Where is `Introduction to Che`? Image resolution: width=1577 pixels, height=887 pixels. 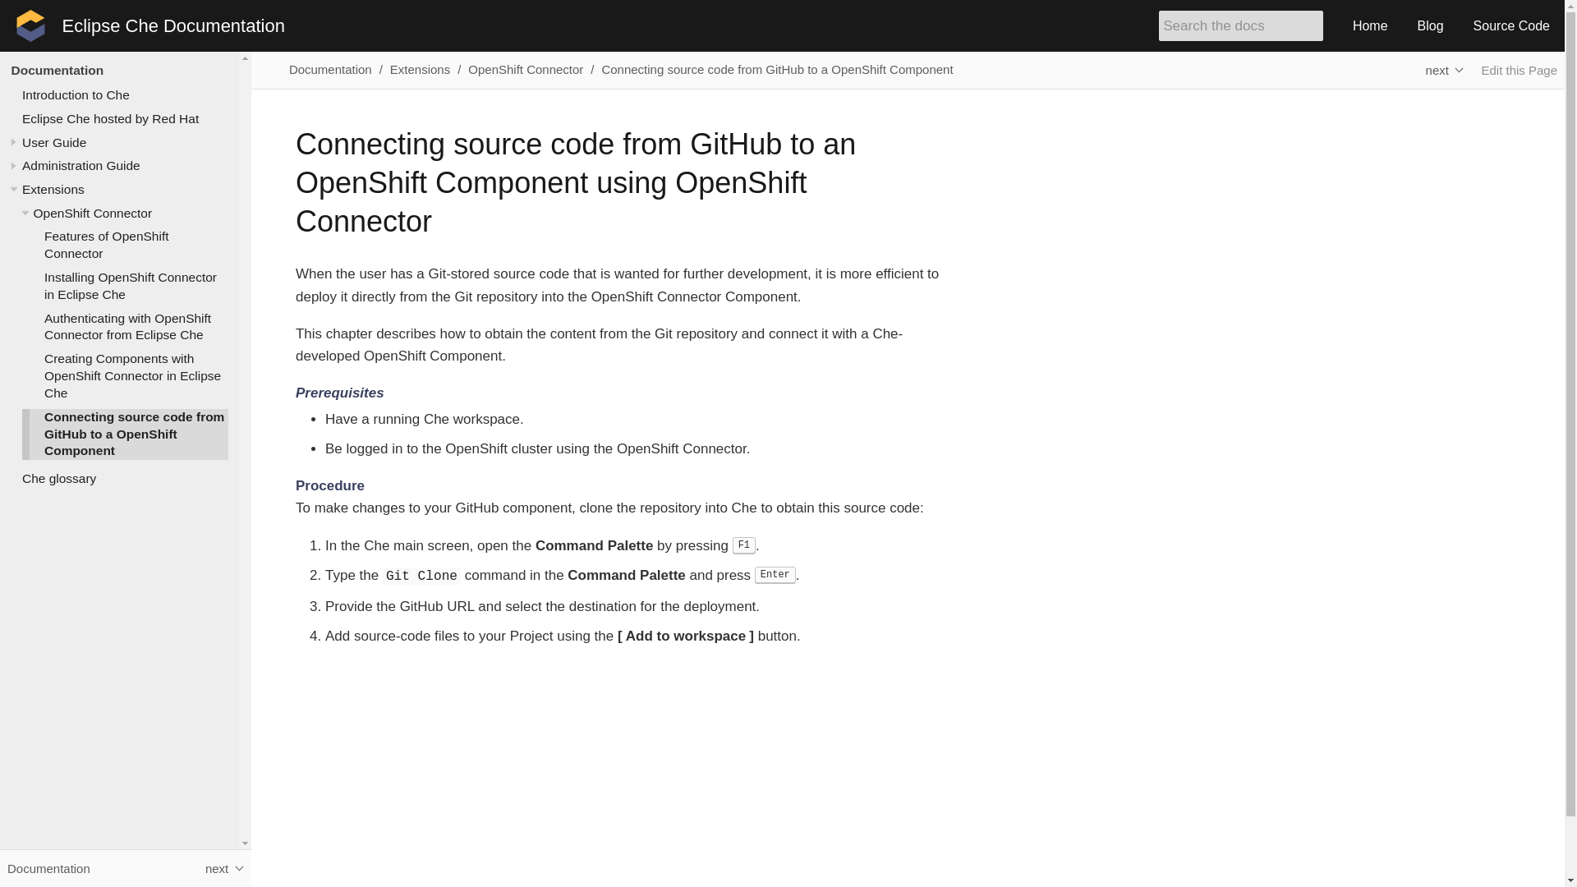 Introduction to Che is located at coordinates (76, 94).